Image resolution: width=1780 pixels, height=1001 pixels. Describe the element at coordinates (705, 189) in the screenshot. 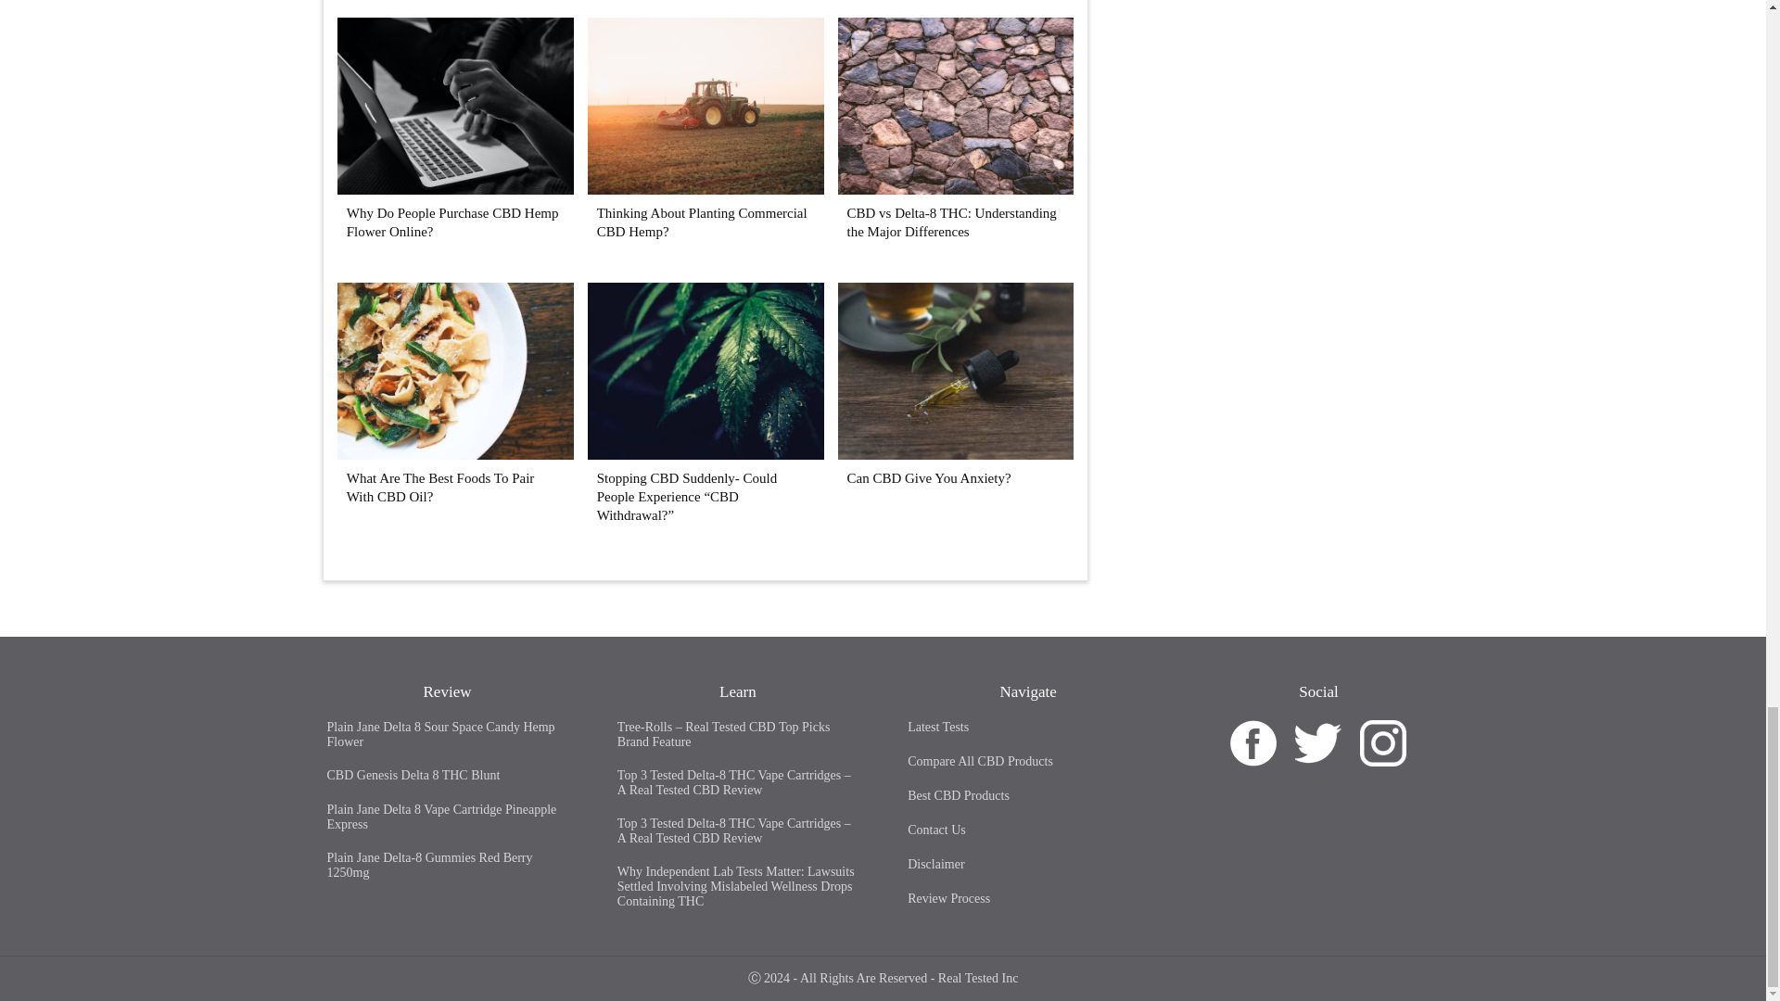

I see `Thinking About Planting Commercial CBD Hemp?` at that location.